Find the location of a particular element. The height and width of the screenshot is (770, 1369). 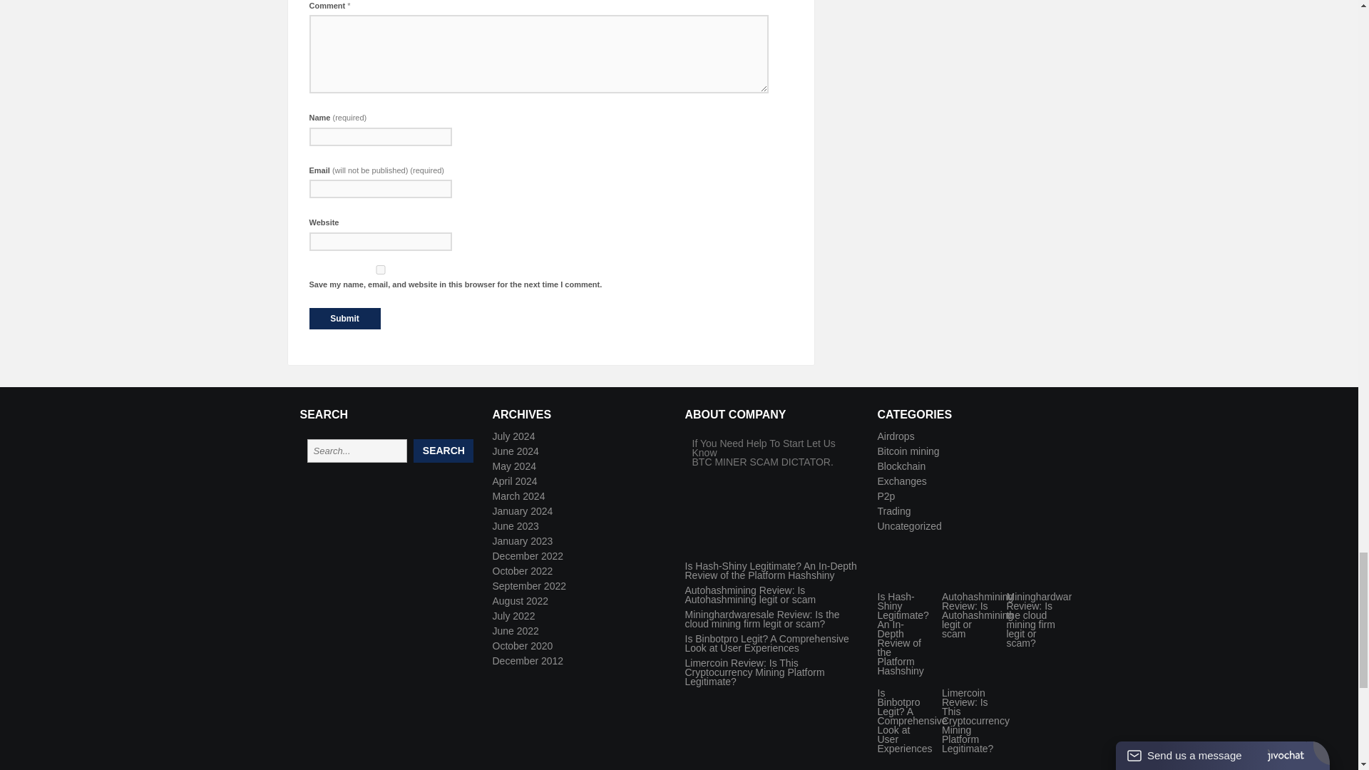

July 2024 is located at coordinates (513, 436).